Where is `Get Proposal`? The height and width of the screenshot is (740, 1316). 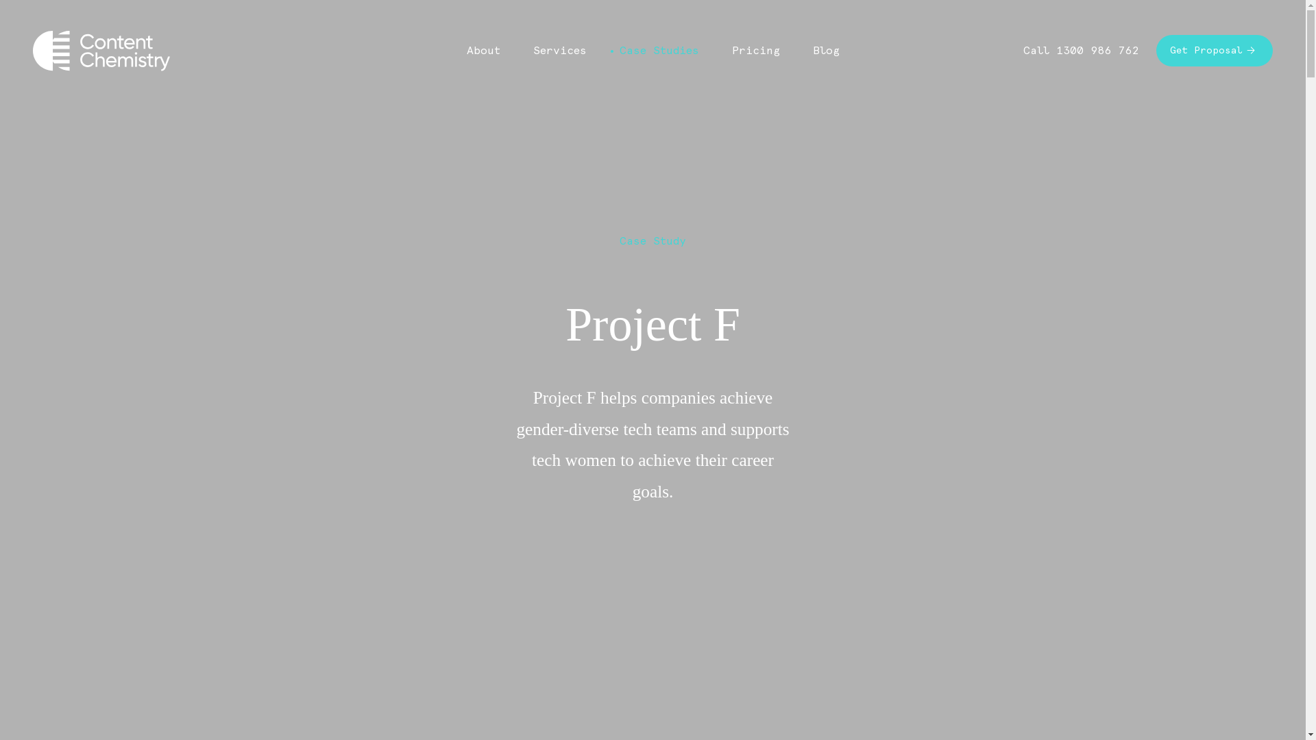 Get Proposal is located at coordinates (1215, 51).